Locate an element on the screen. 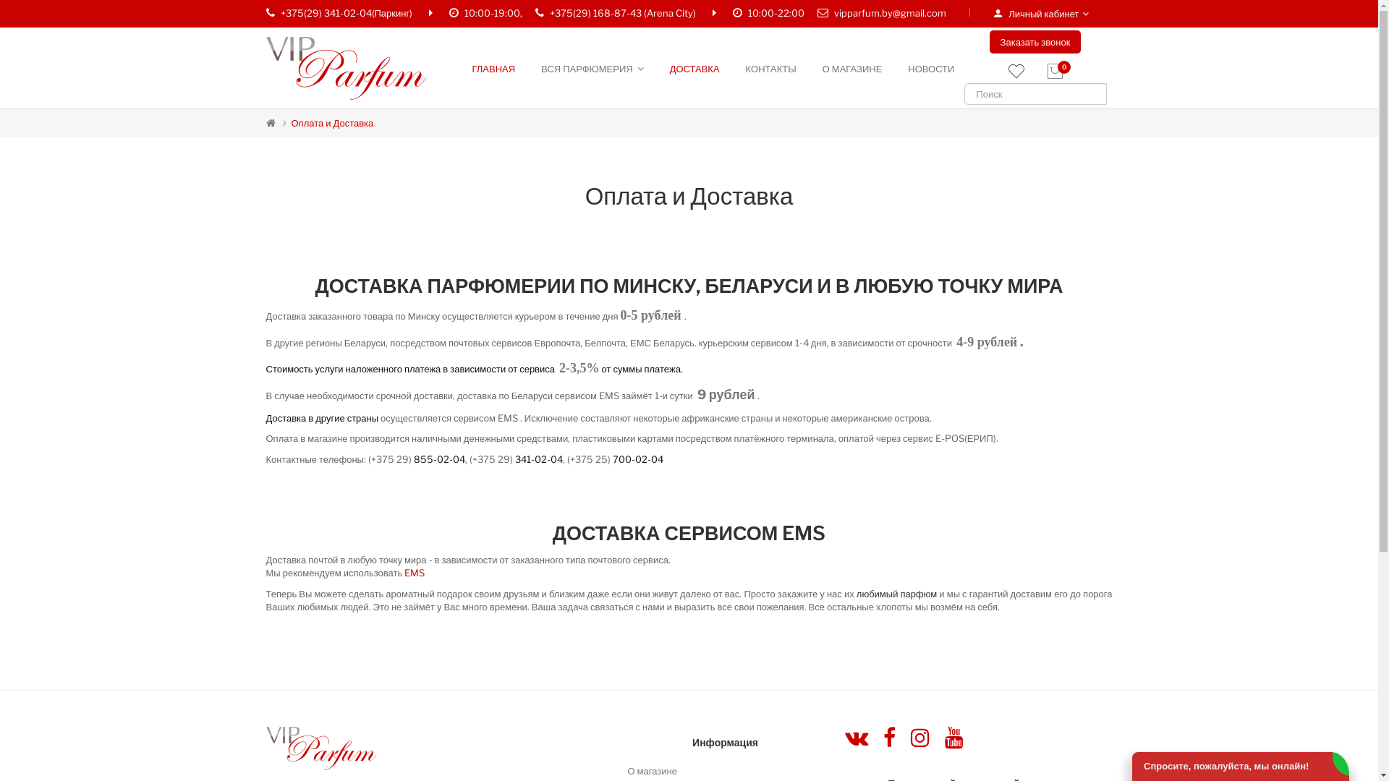 This screenshot has width=1389, height=781. Vkontakte is located at coordinates (857, 738).